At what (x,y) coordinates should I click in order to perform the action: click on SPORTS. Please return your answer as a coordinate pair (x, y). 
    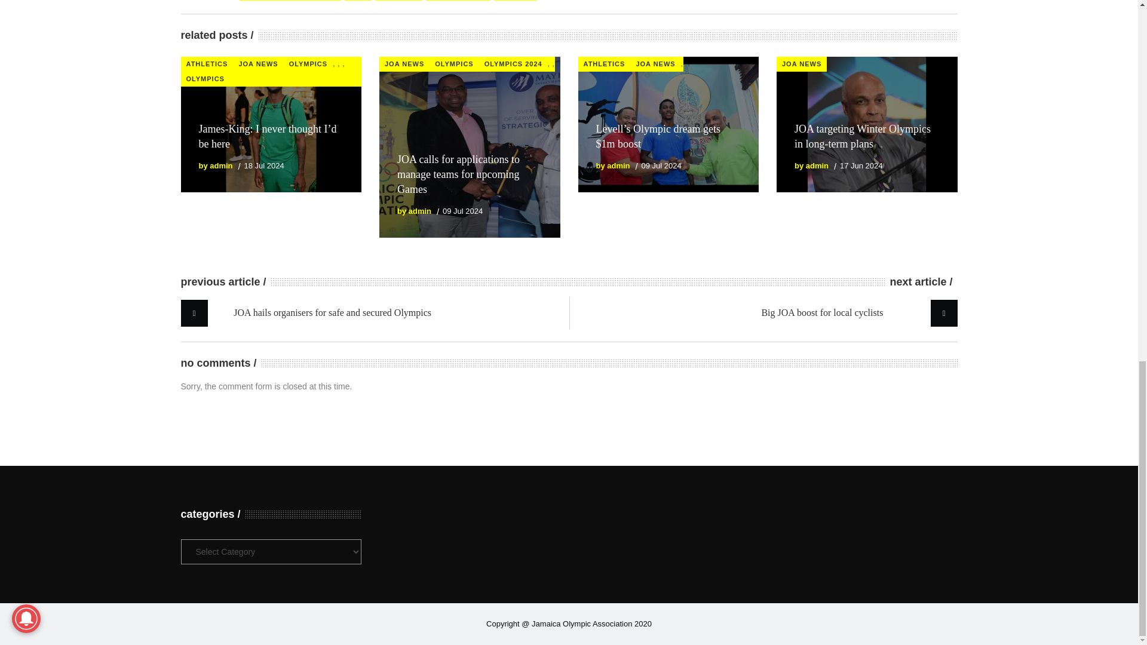
    Looking at the image, I should click on (515, 0).